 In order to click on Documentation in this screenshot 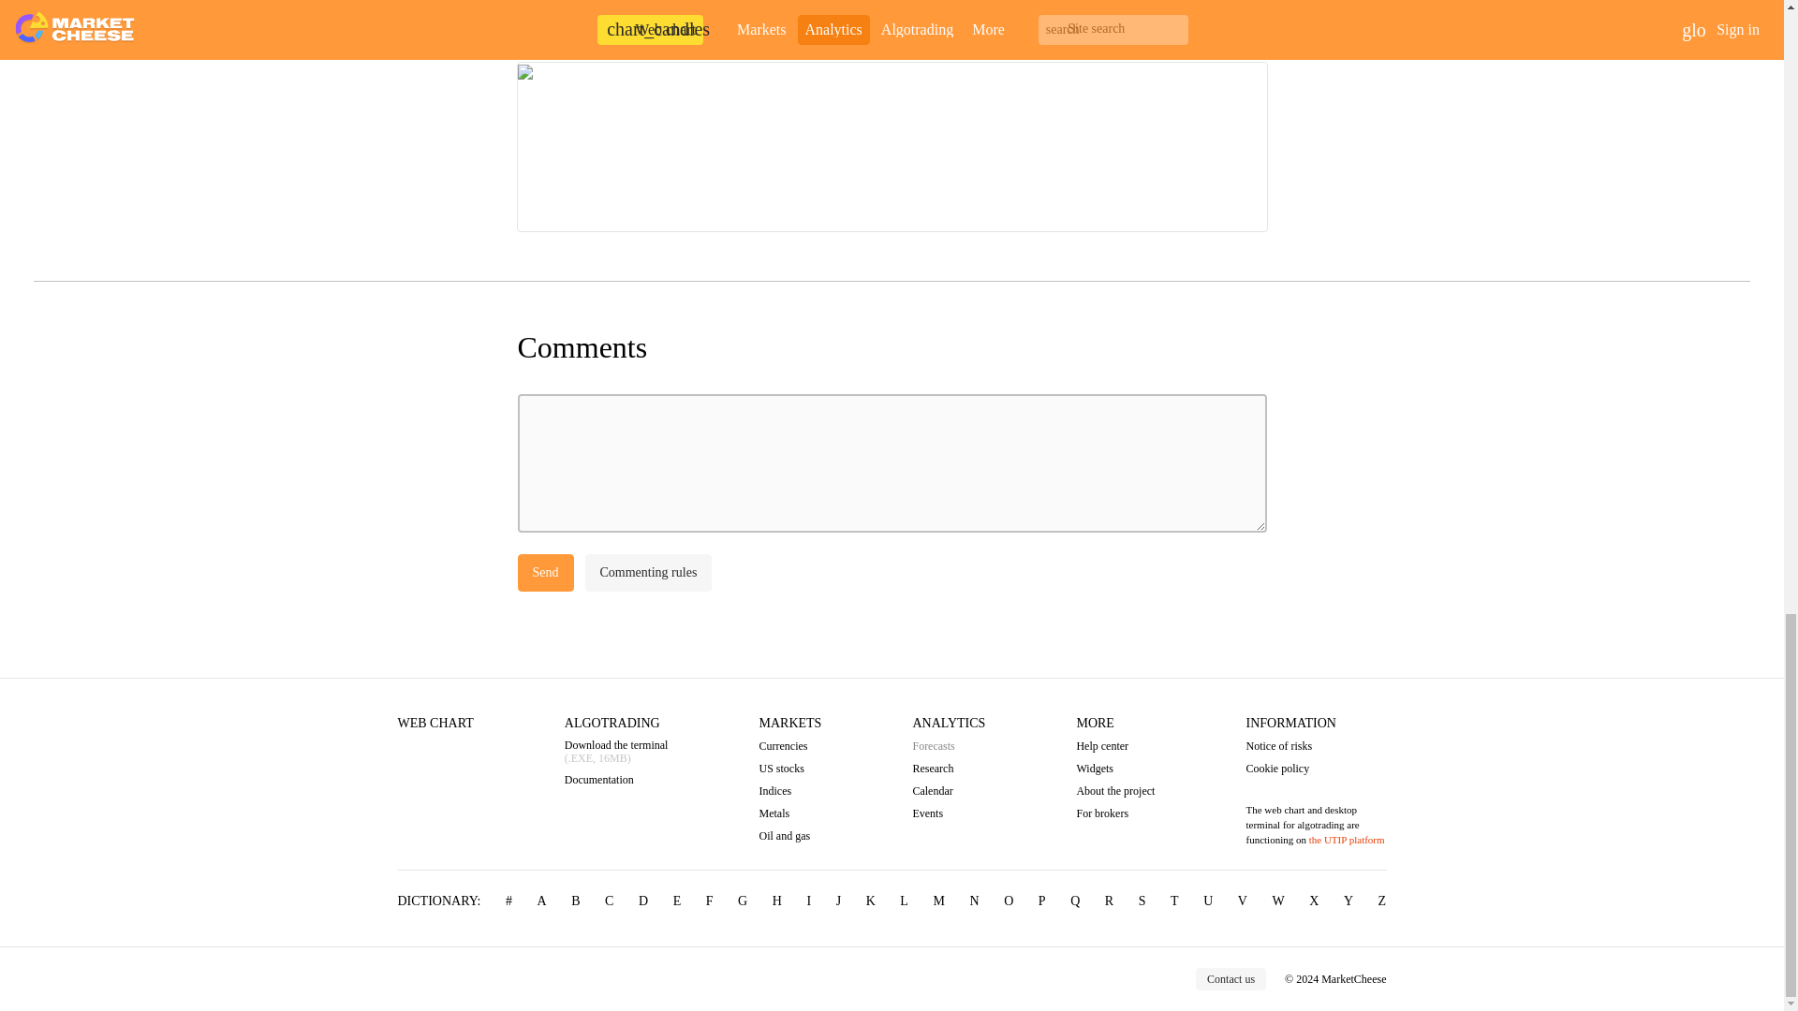, I will do `click(616, 780)`.